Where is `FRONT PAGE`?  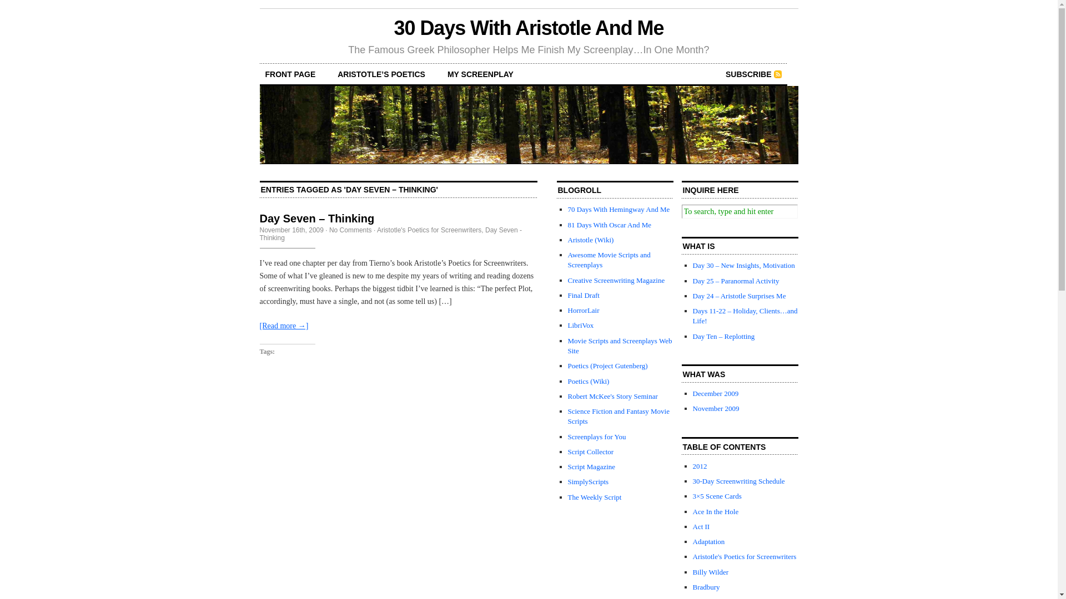
FRONT PAGE is located at coordinates (291, 74).